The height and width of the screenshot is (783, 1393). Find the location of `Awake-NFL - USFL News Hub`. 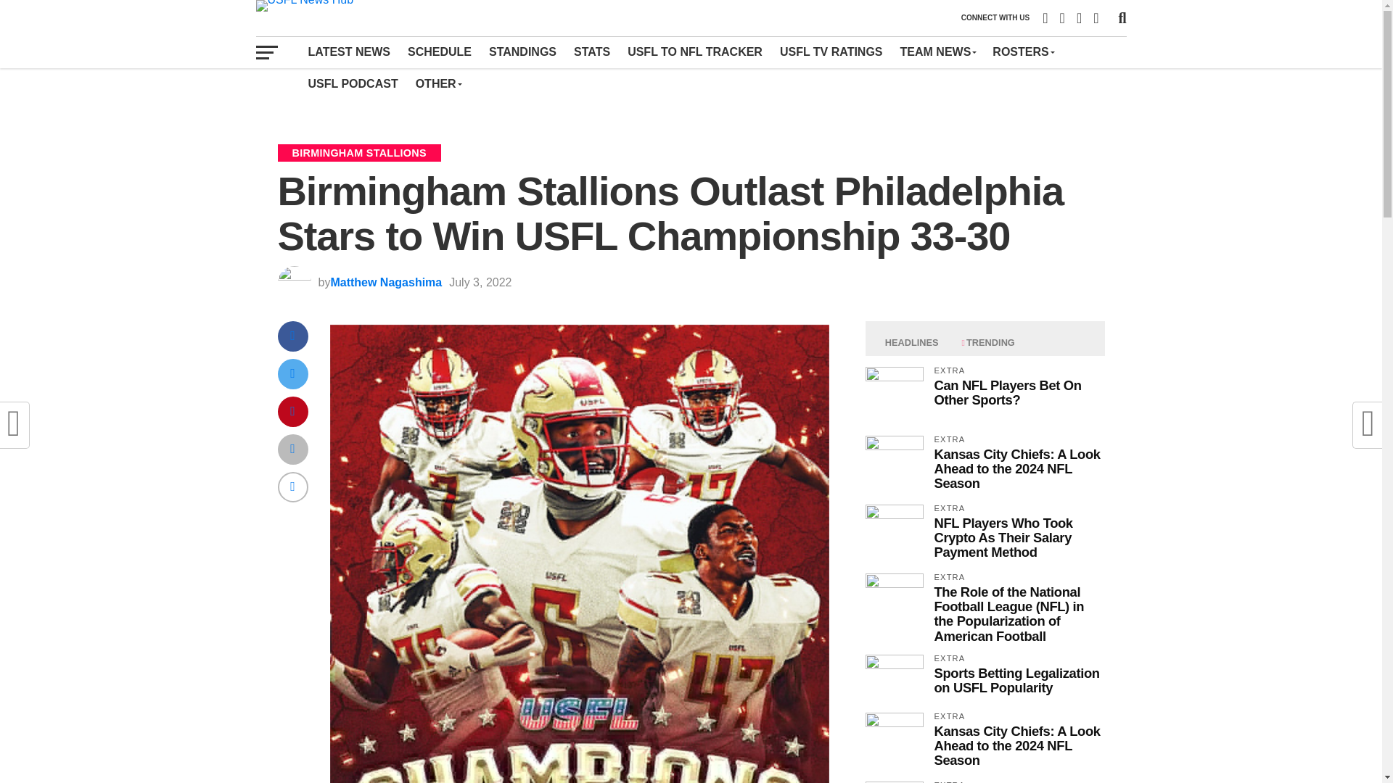

Awake-NFL - USFL News Hub is located at coordinates (894, 602).